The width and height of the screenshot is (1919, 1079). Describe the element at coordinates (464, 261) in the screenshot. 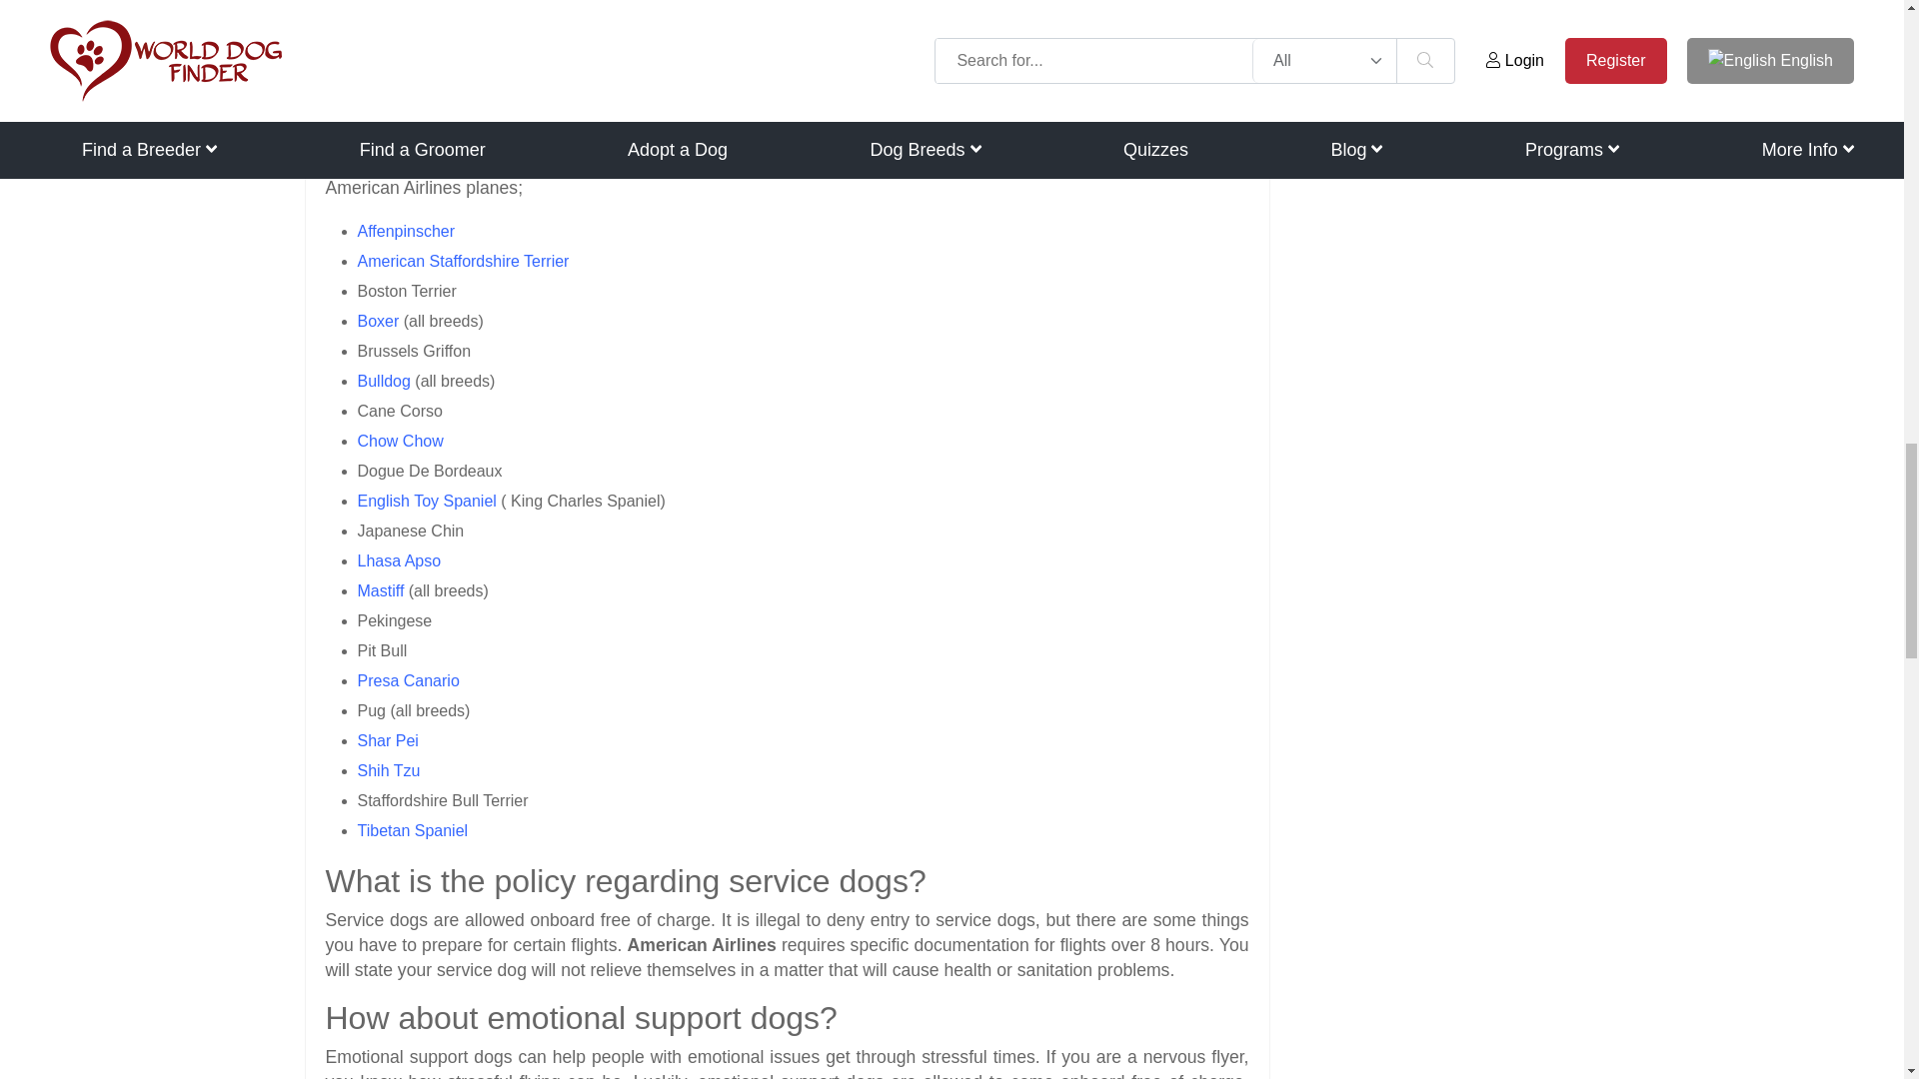

I see `American Staffordshire Terrier` at that location.